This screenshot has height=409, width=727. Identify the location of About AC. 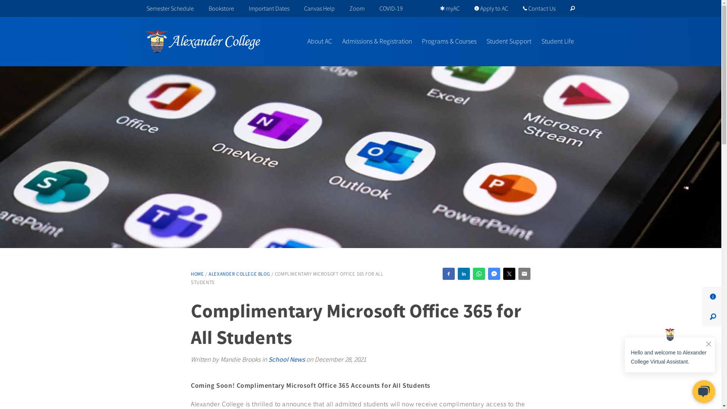
(317, 42).